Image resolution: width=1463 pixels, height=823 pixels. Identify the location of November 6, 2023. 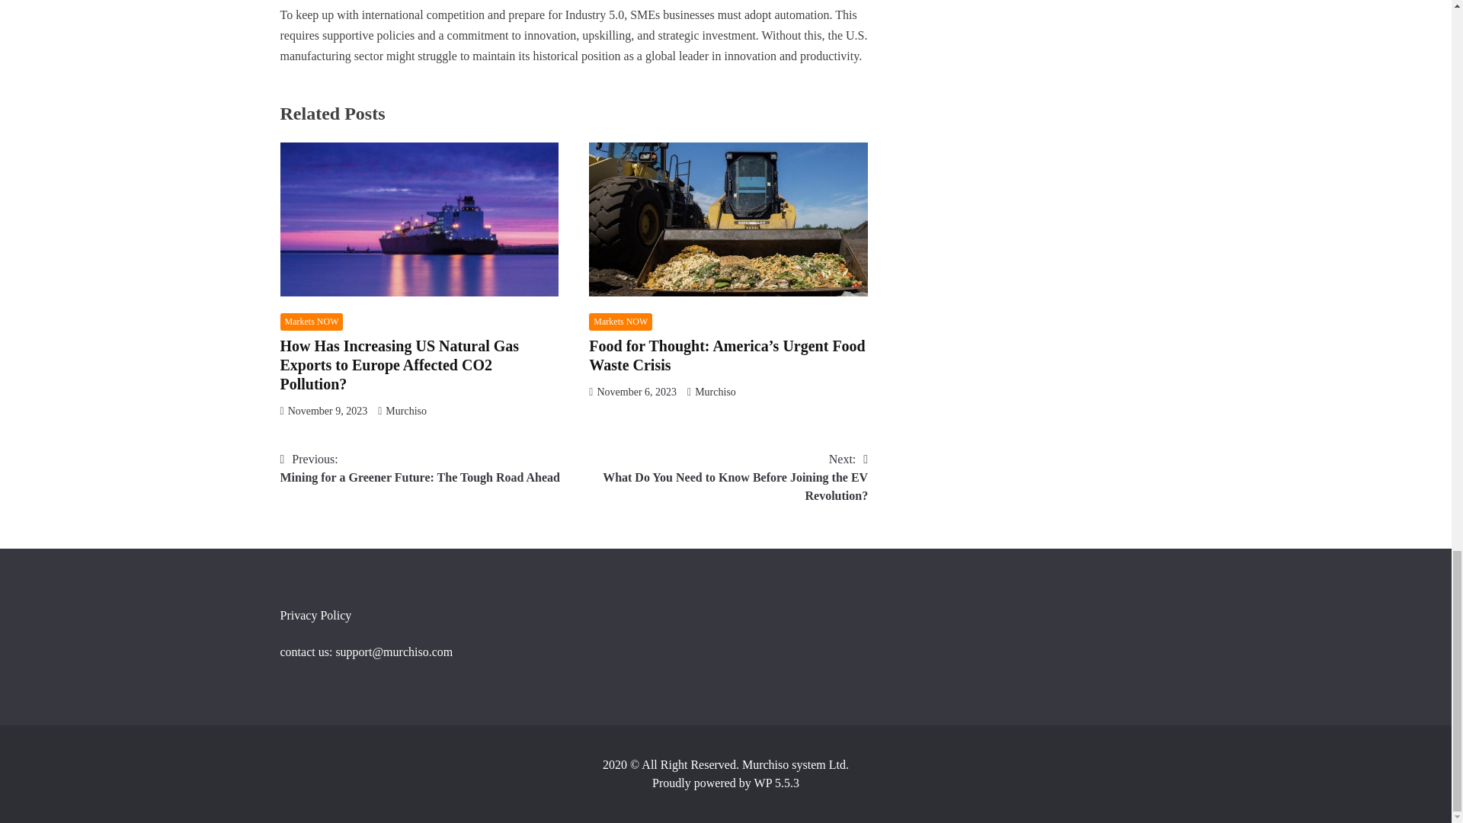
(715, 392).